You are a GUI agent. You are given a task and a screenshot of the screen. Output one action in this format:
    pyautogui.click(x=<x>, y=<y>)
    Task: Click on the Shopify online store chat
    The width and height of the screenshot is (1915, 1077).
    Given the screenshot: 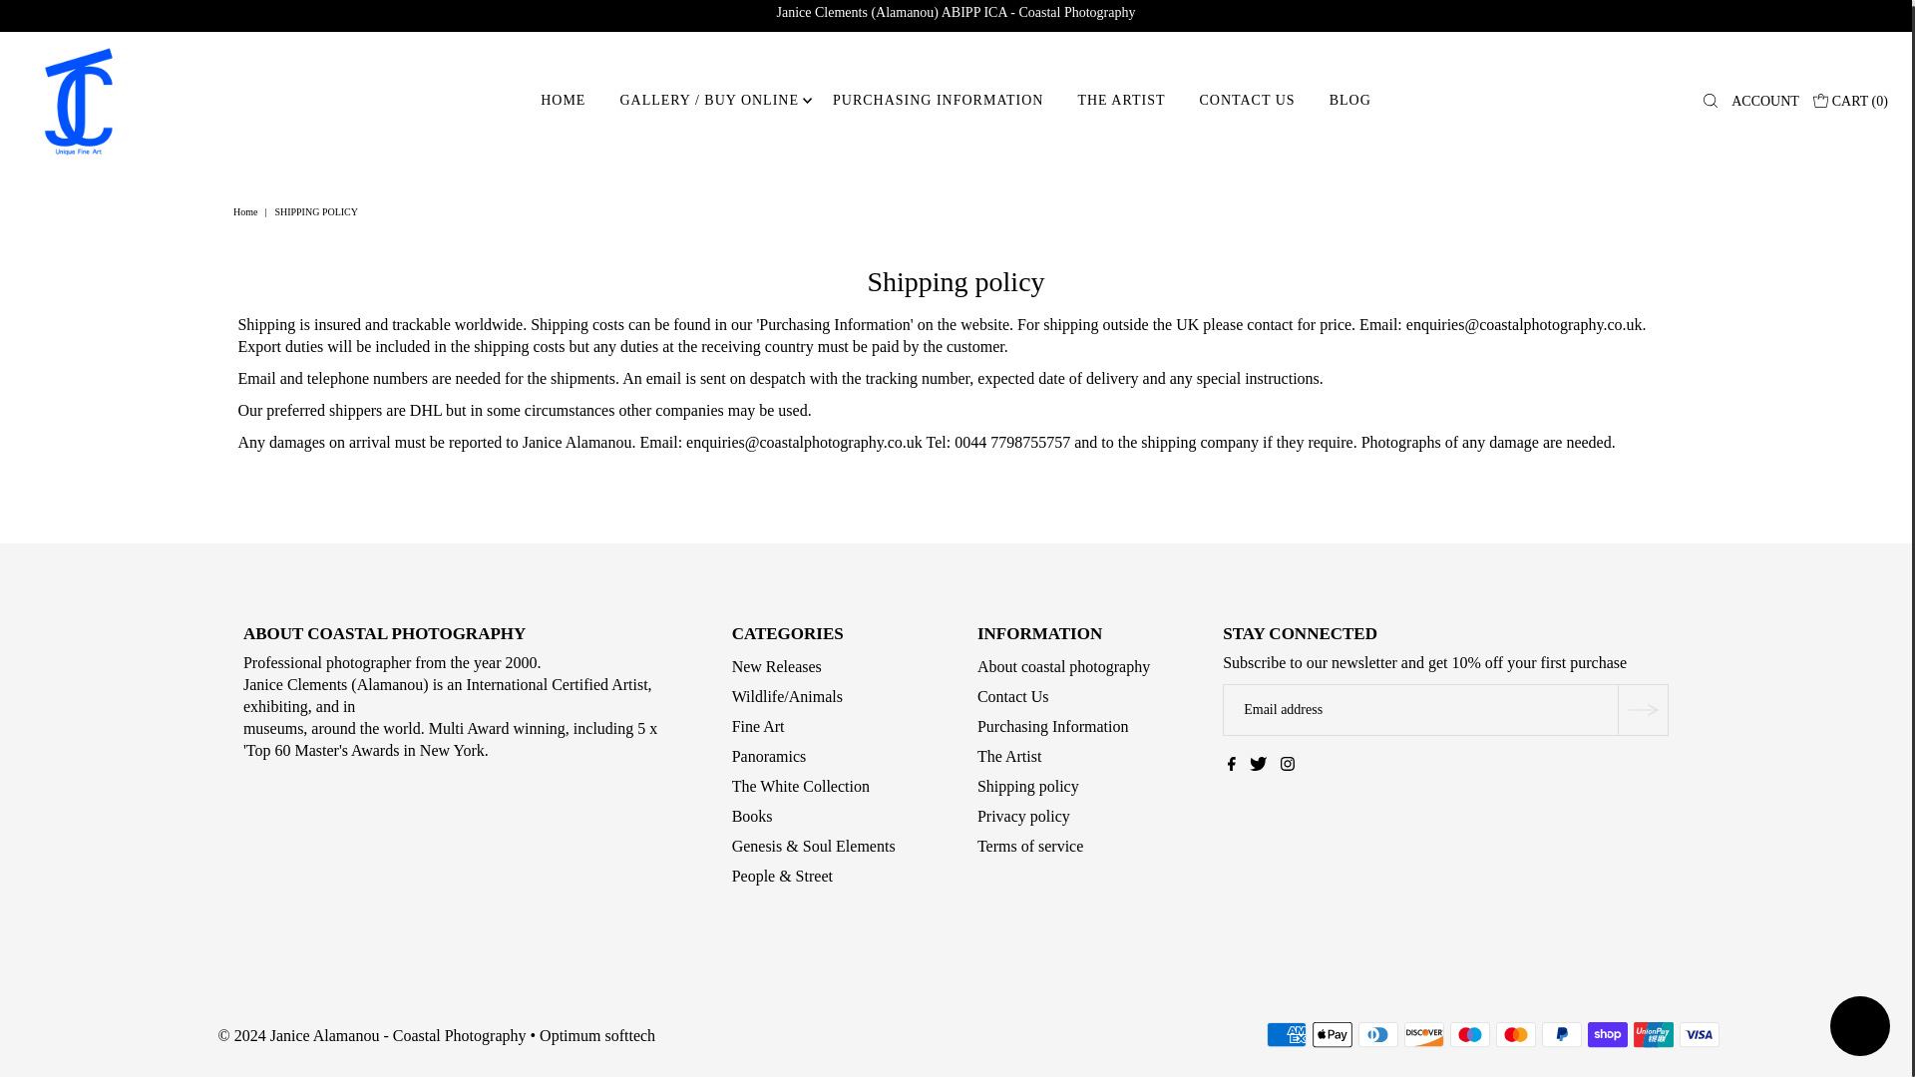 What is the action you would take?
    pyautogui.click(x=1859, y=1022)
    